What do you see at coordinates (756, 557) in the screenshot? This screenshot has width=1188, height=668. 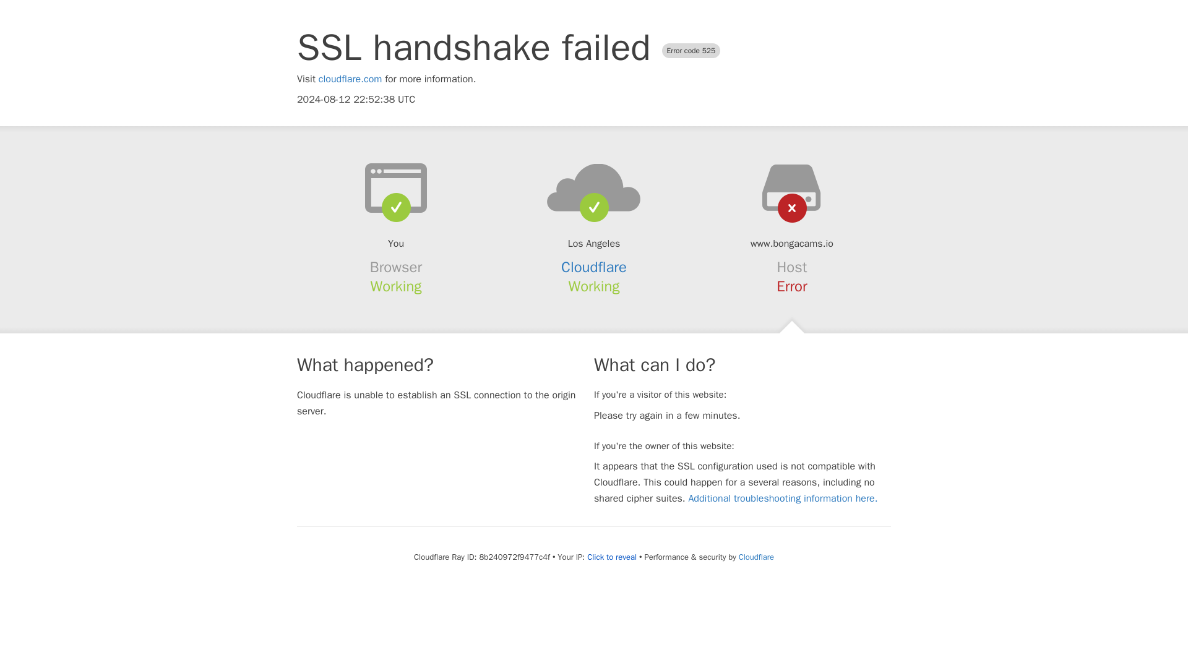 I see `Cloudflare` at bounding box center [756, 557].